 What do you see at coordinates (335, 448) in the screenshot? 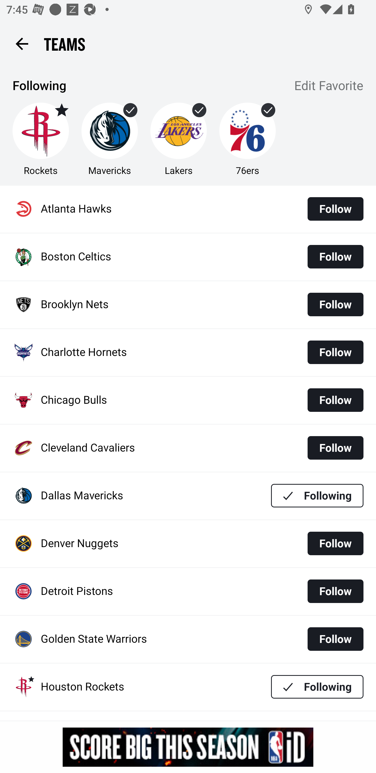
I see `Follow` at bounding box center [335, 448].